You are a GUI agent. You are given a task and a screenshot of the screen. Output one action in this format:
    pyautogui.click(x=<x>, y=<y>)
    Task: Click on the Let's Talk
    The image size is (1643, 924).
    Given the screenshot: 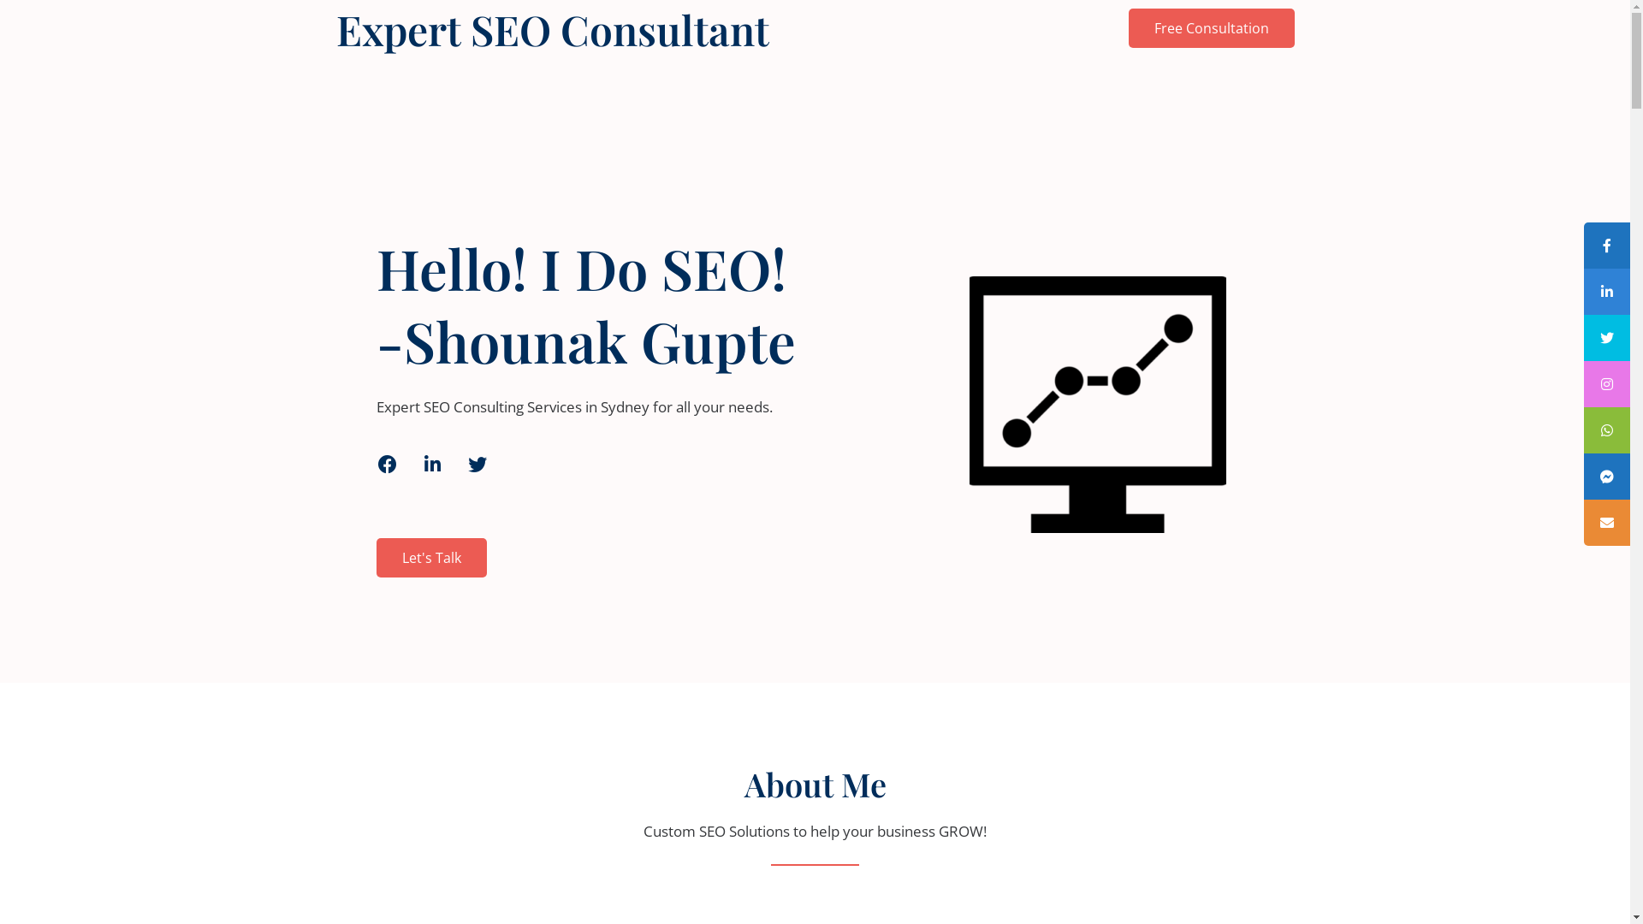 What is the action you would take?
    pyautogui.click(x=431, y=558)
    